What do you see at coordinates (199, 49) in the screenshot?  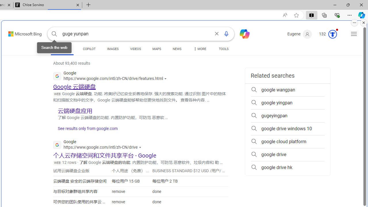 I see `Dropdown Menu` at bounding box center [199, 49].